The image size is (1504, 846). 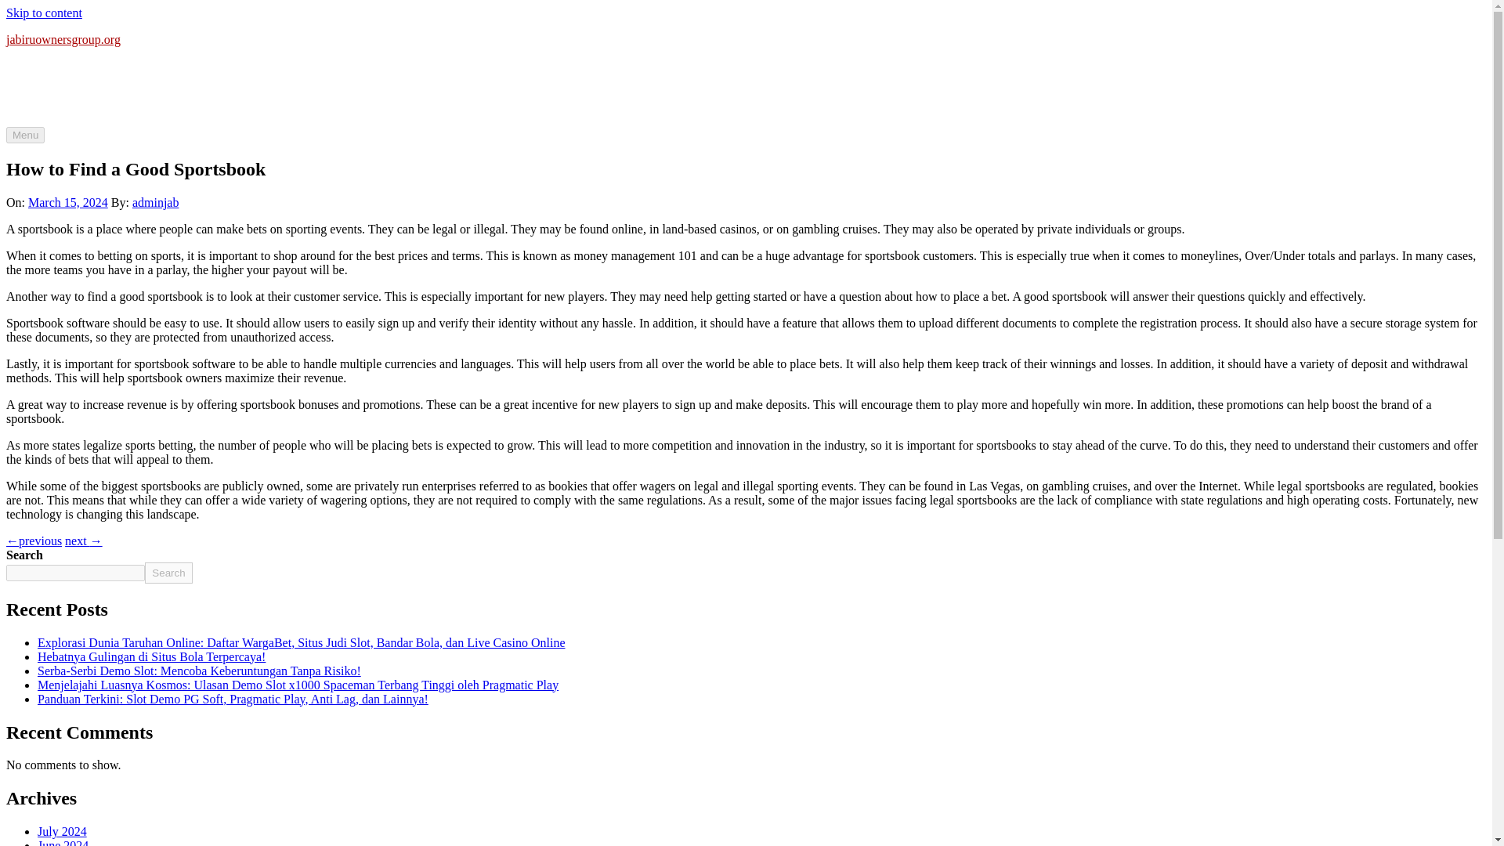 What do you see at coordinates (152, 656) in the screenshot?
I see `Hebatnya Gulingan di Situs Bola Terpercaya!` at bounding box center [152, 656].